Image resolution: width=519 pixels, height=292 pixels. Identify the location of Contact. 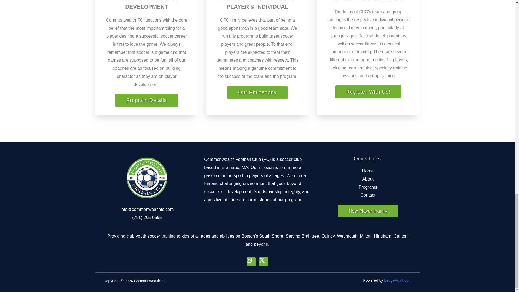
(368, 195).